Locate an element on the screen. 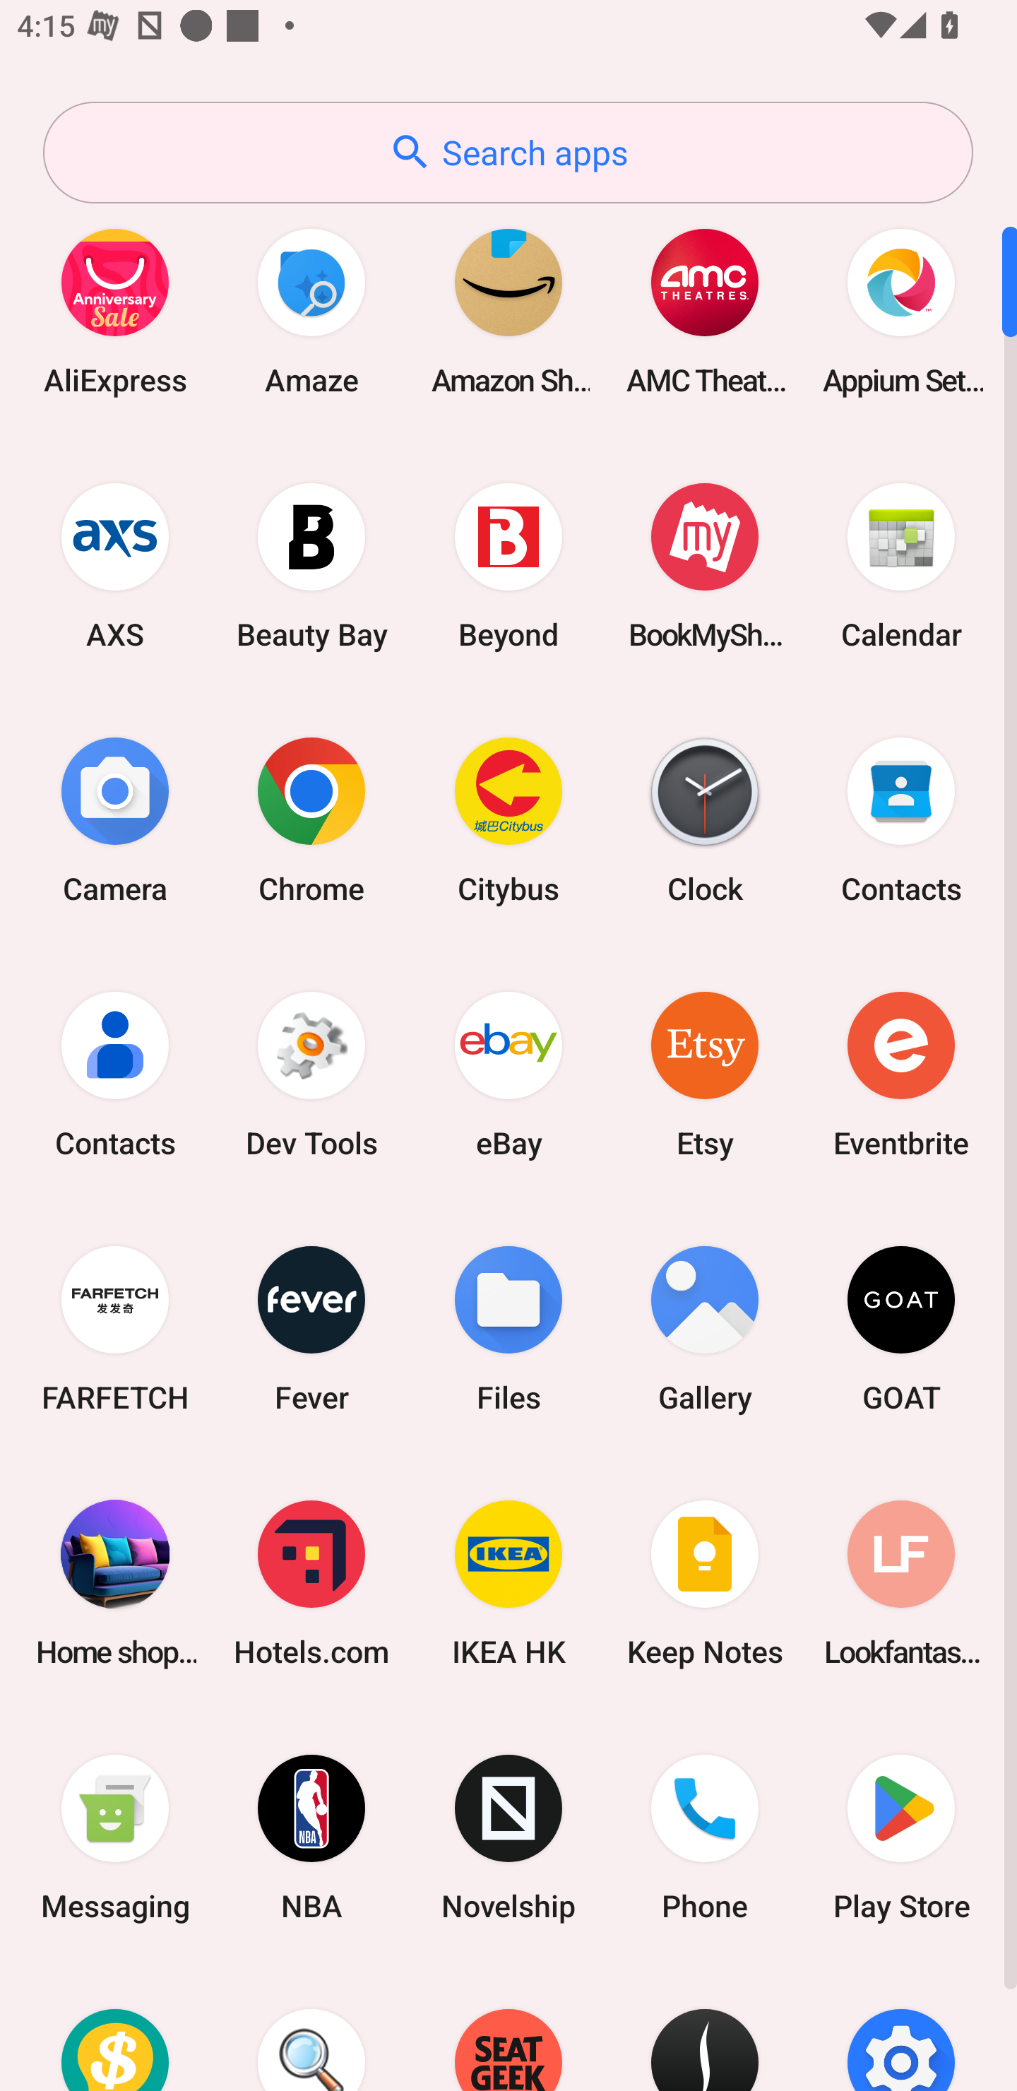  NBA is located at coordinates (311, 1838).